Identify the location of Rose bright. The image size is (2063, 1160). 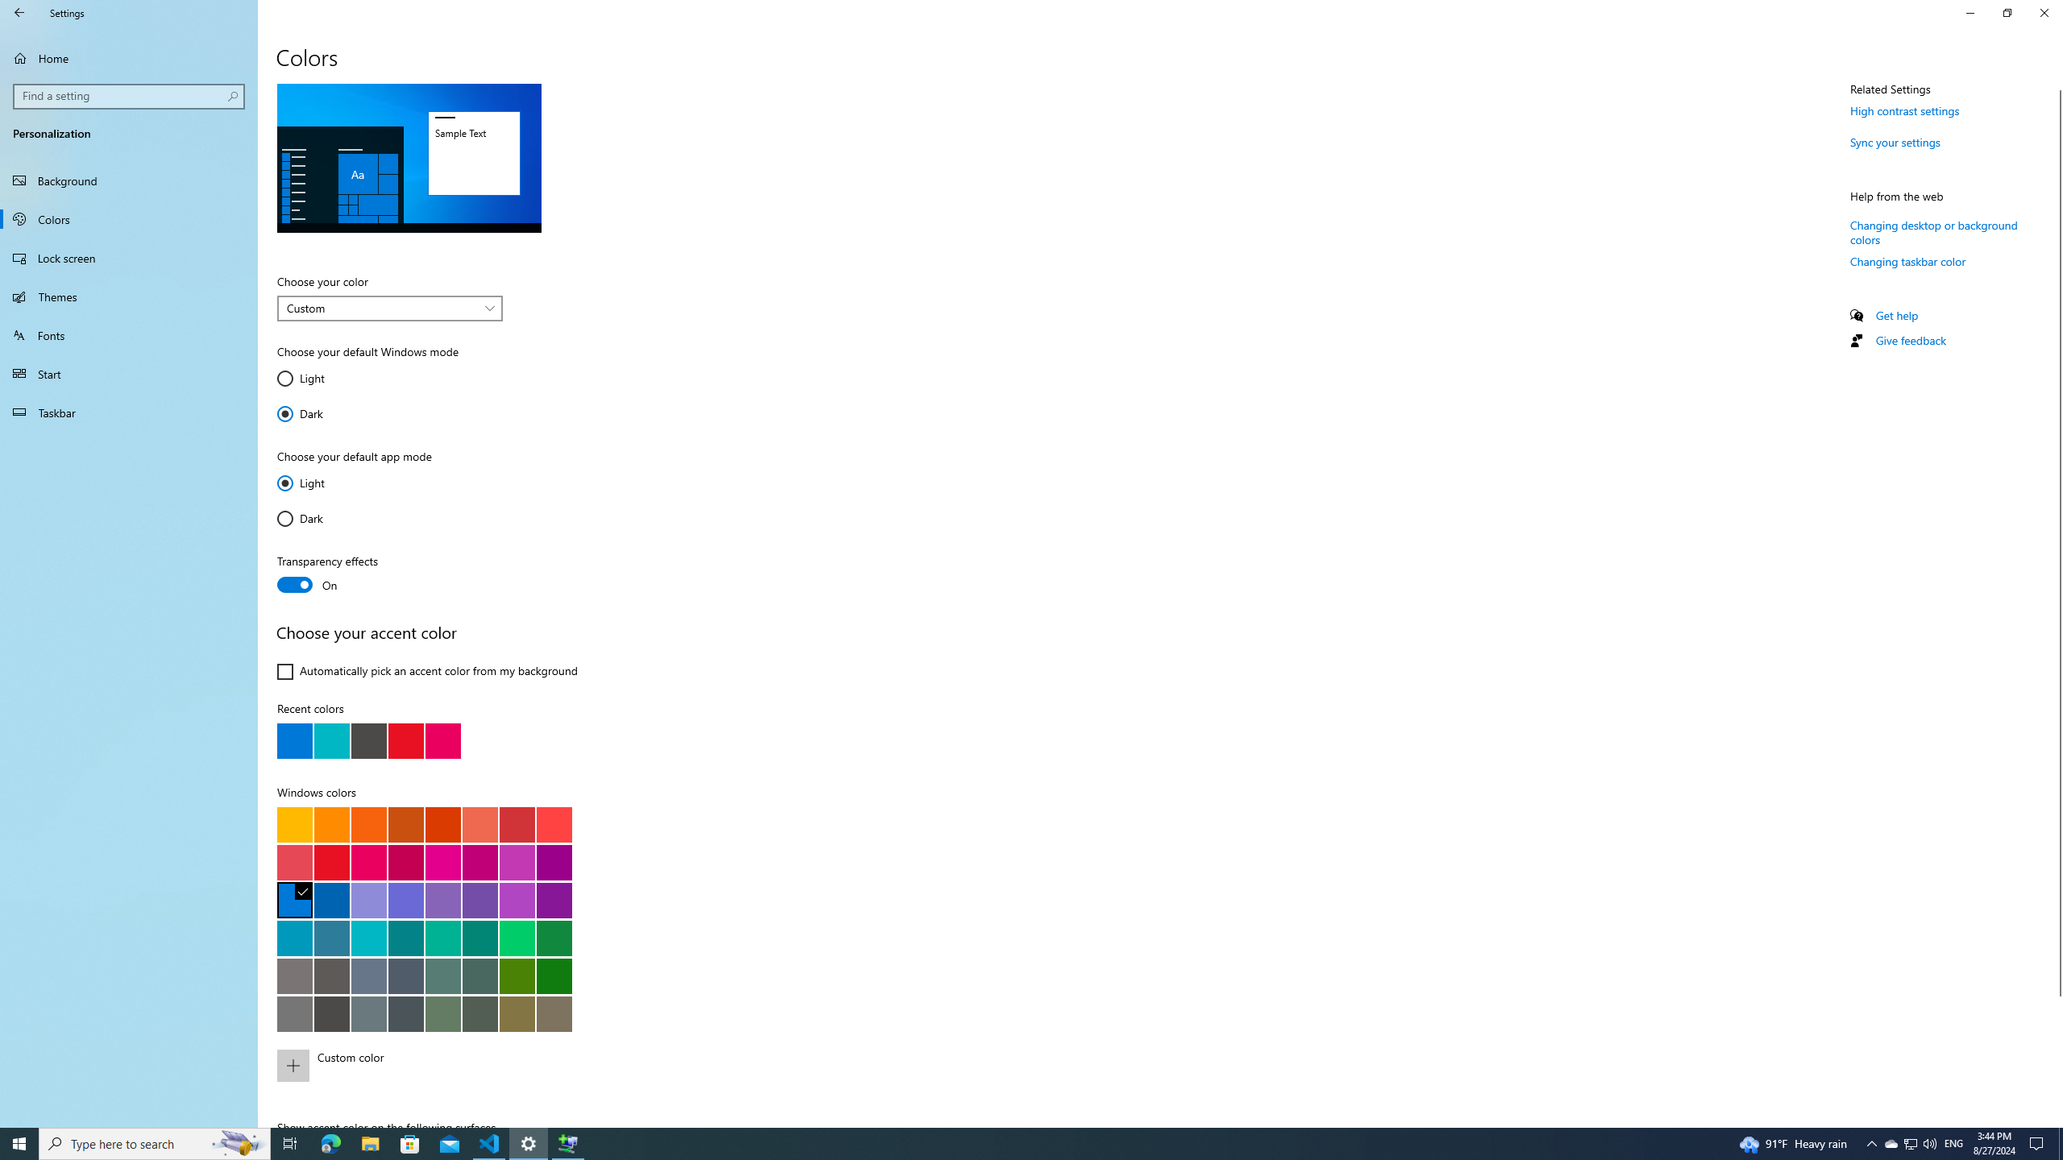
(369, 862).